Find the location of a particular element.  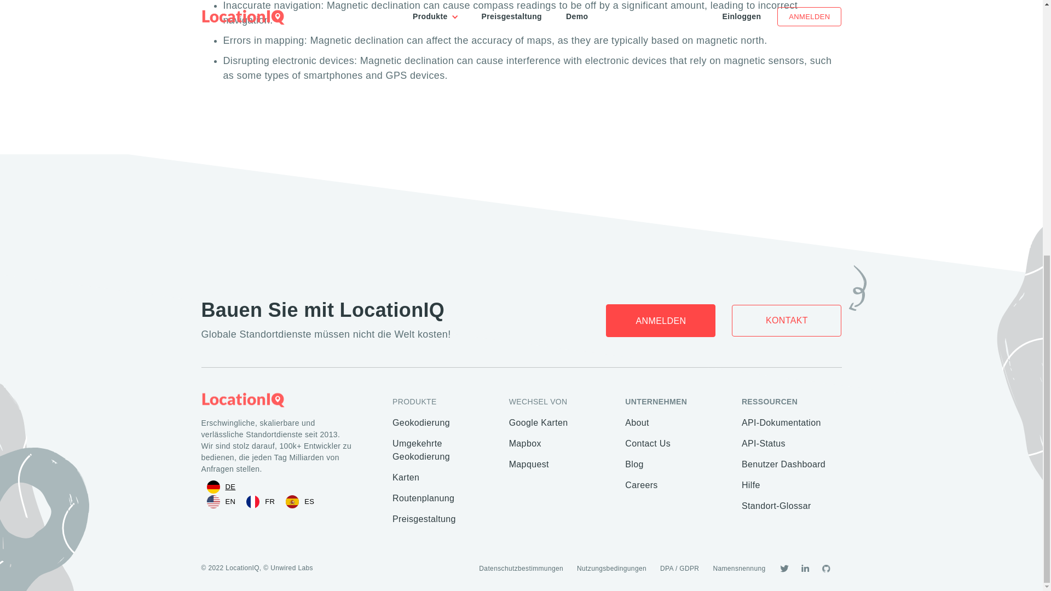

ES is located at coordinates (300, 501).